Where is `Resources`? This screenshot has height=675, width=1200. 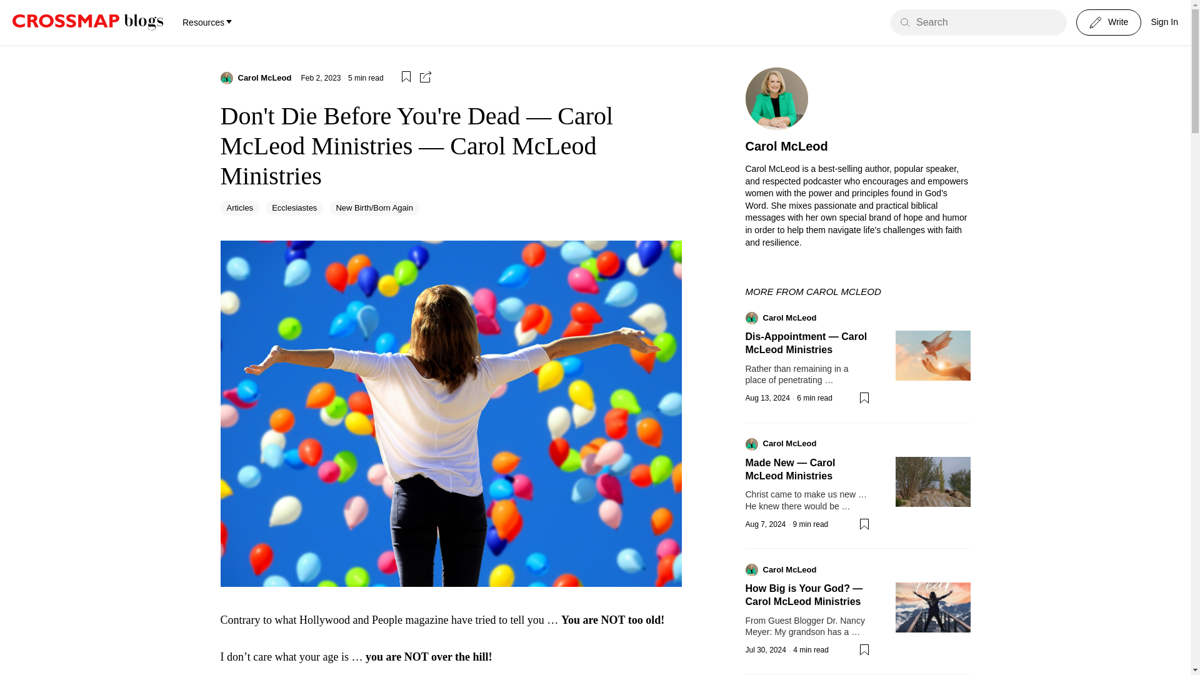 Resources is located at coordinates (206, 22).